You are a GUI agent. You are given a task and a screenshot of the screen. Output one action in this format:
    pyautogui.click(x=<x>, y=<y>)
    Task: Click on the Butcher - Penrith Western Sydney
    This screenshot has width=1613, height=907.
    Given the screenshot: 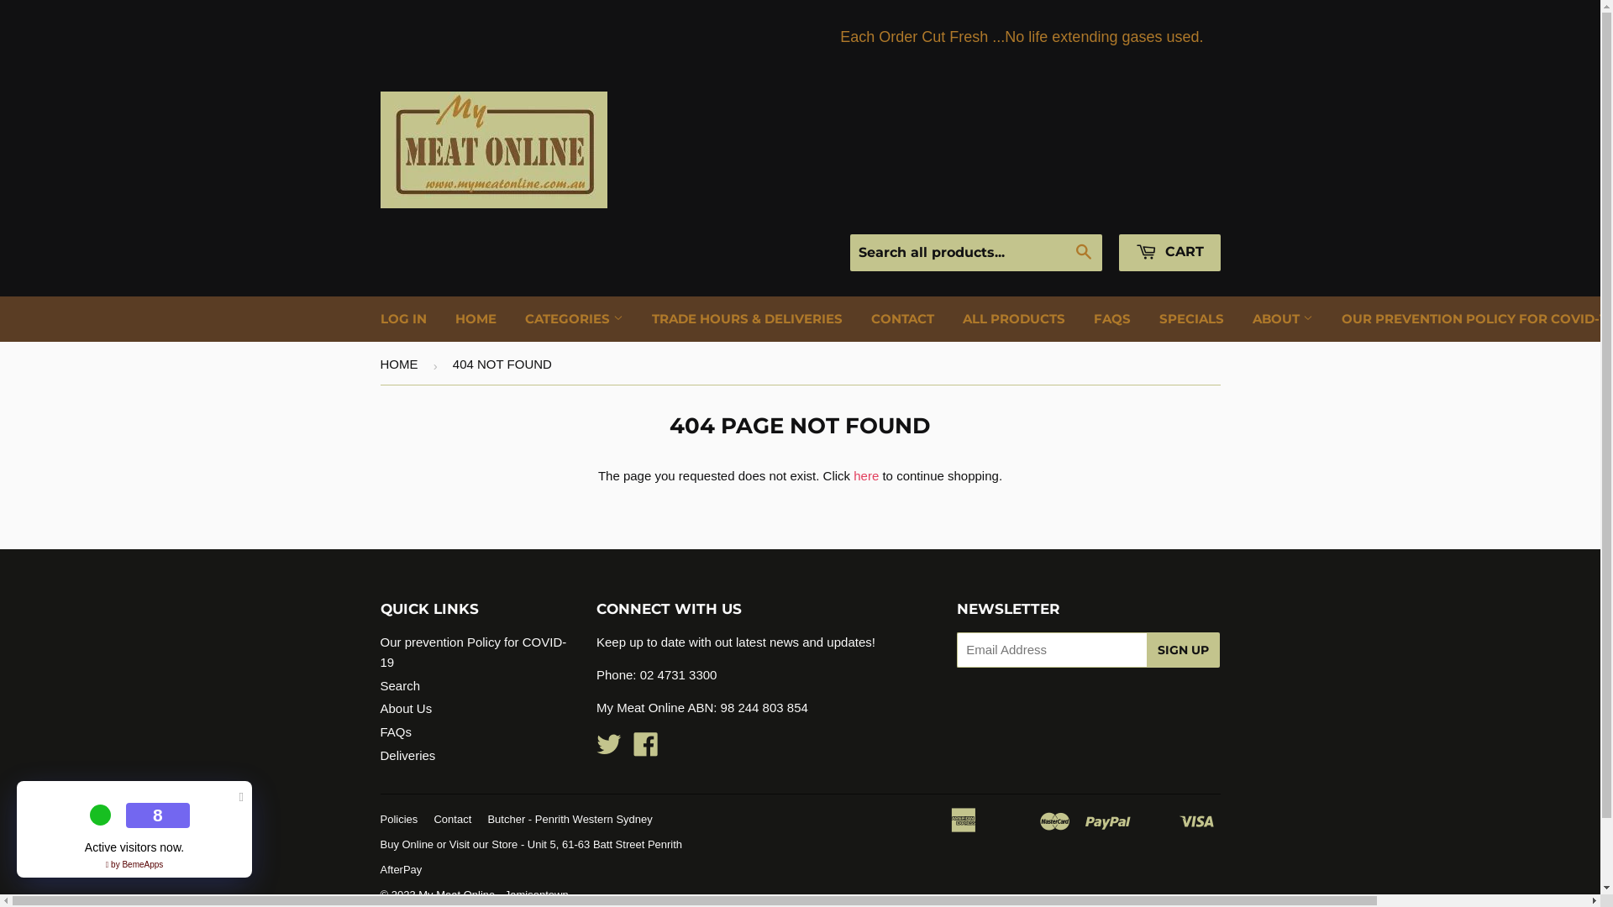 What is the action you would take?
    pyautogui.click(x=570, y=820)
    